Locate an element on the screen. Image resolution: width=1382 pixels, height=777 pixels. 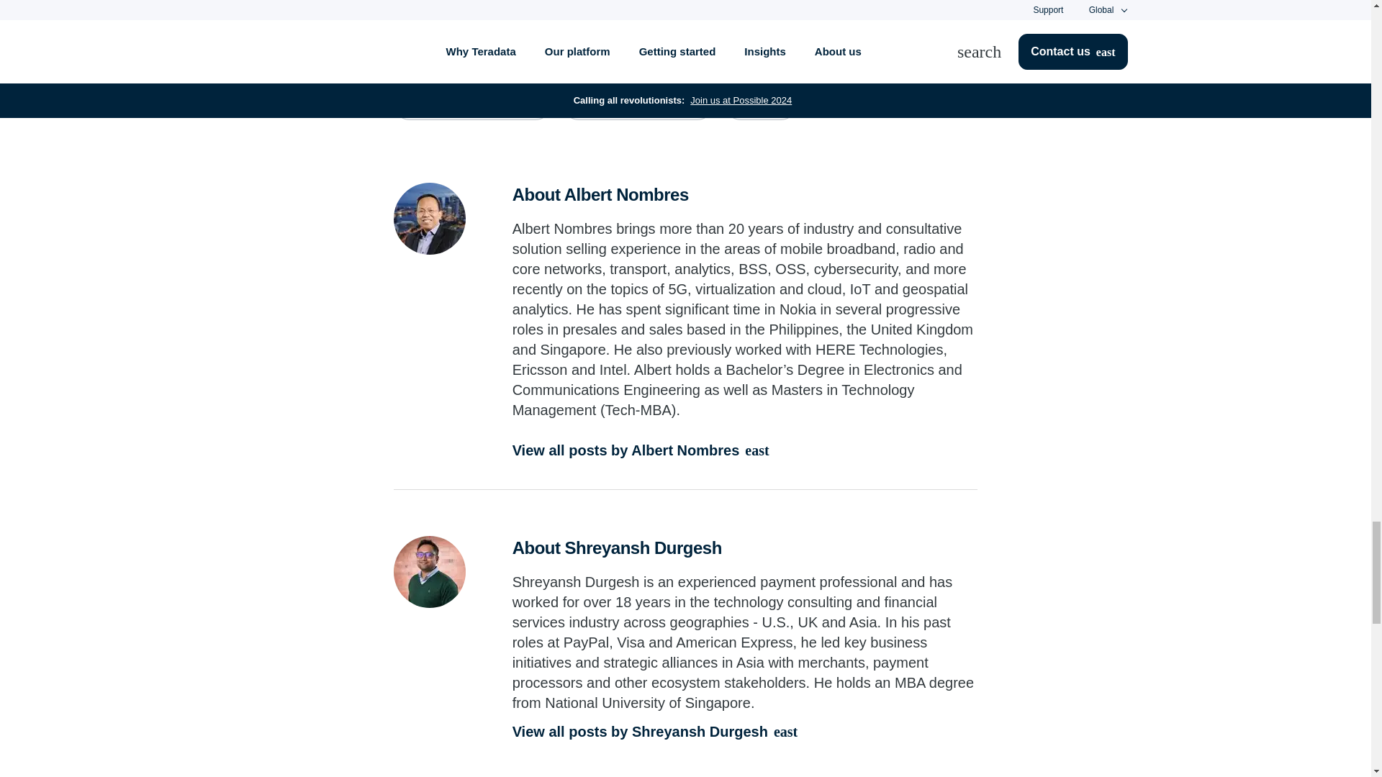
Customer Experience is located at coordinates (472, 104).